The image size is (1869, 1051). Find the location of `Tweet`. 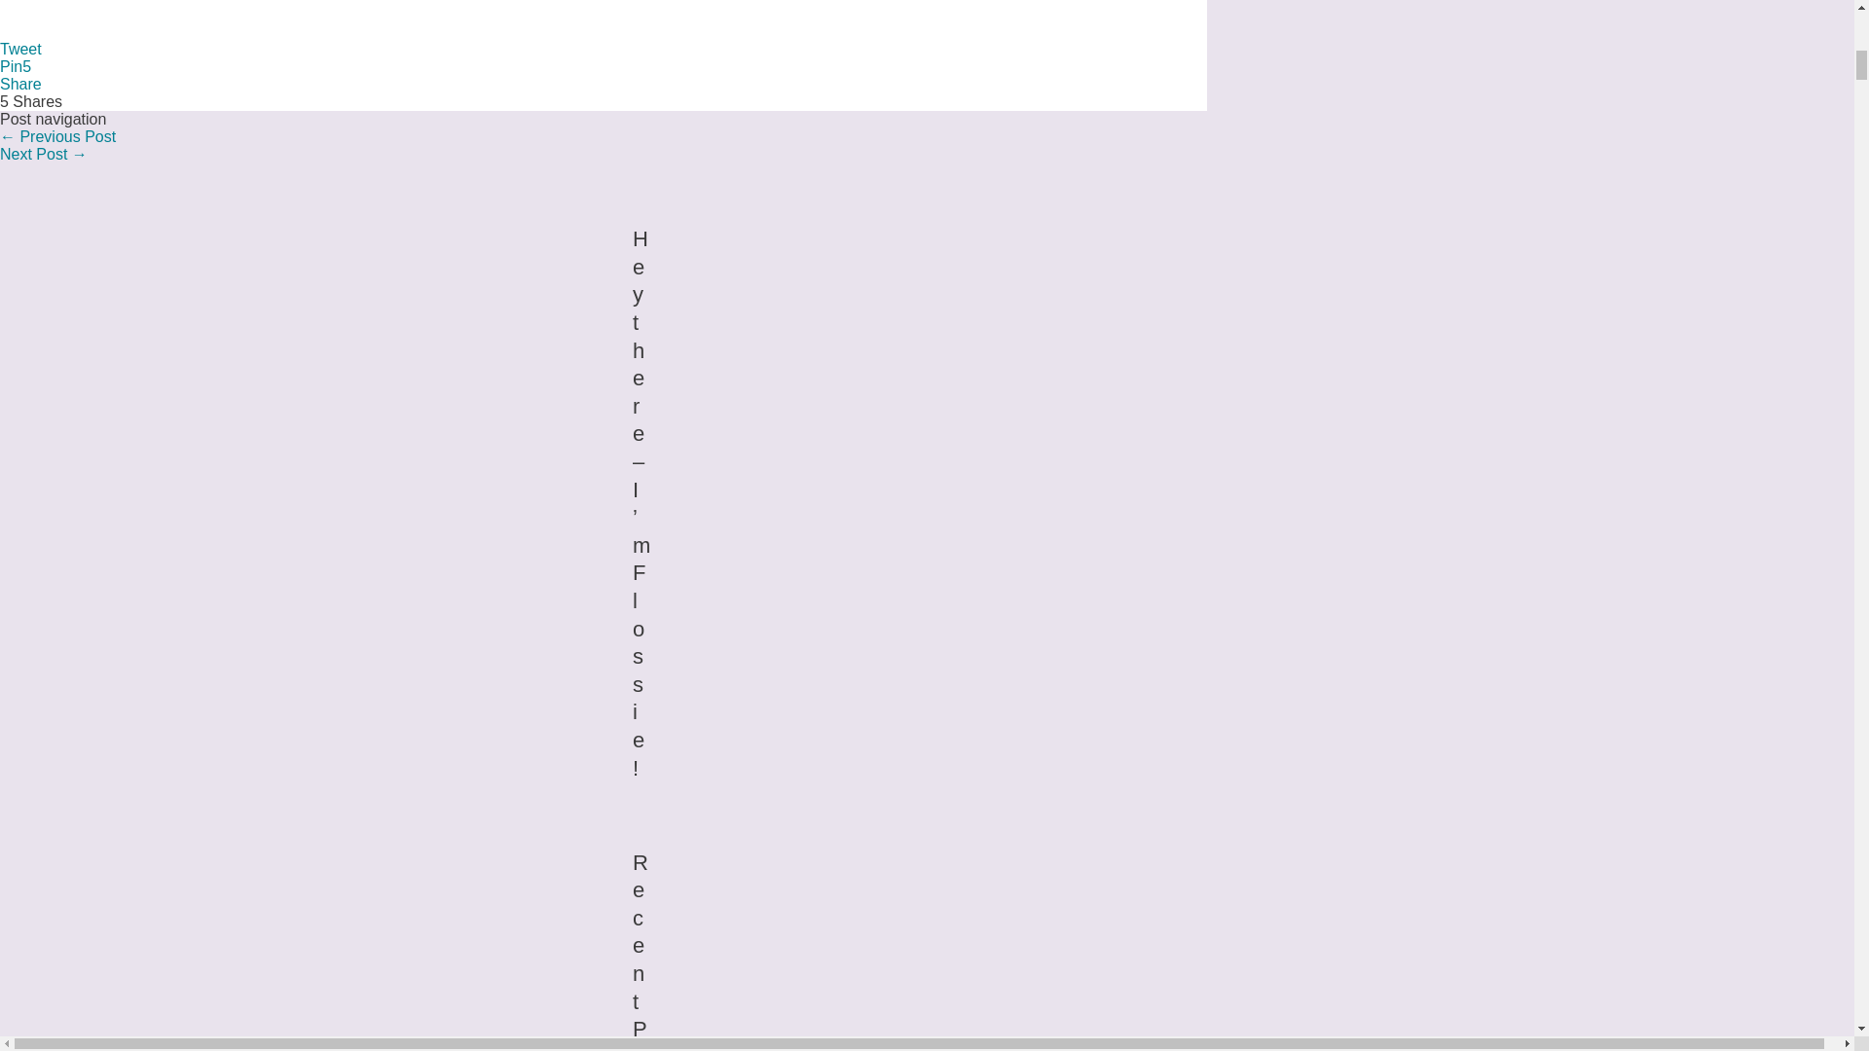

Tweet is located at coordinates (20, 49).